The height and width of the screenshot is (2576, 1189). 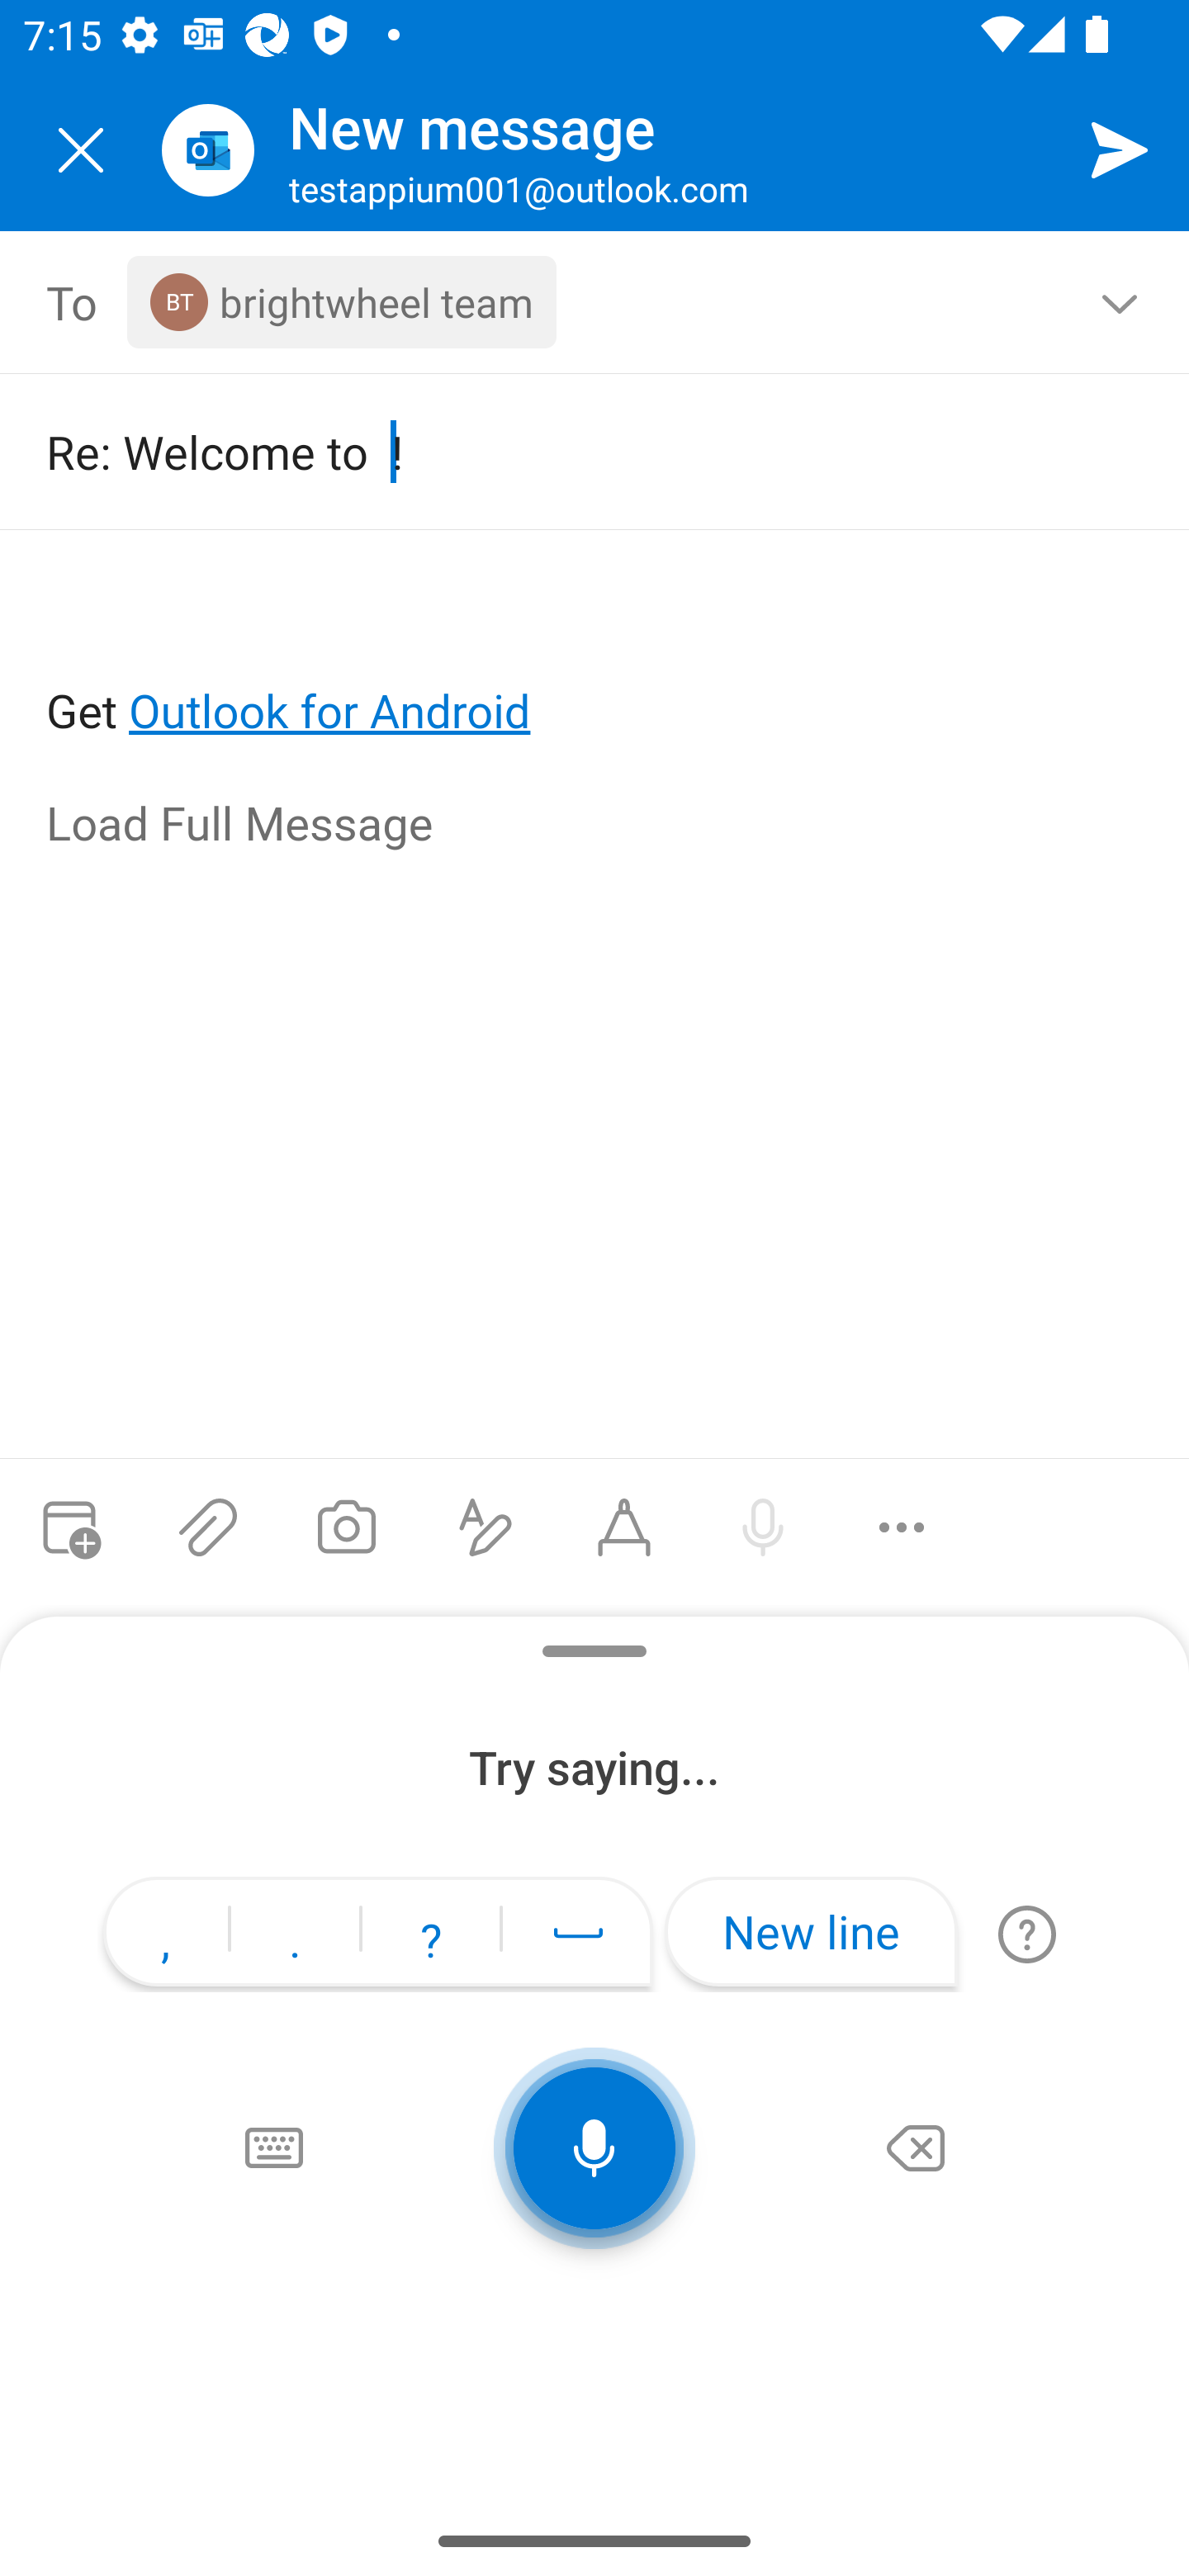 What do you see at coordinates (208, 1527) in the screenshot?
I see `Attach files` at bounding box center [208, 1527].